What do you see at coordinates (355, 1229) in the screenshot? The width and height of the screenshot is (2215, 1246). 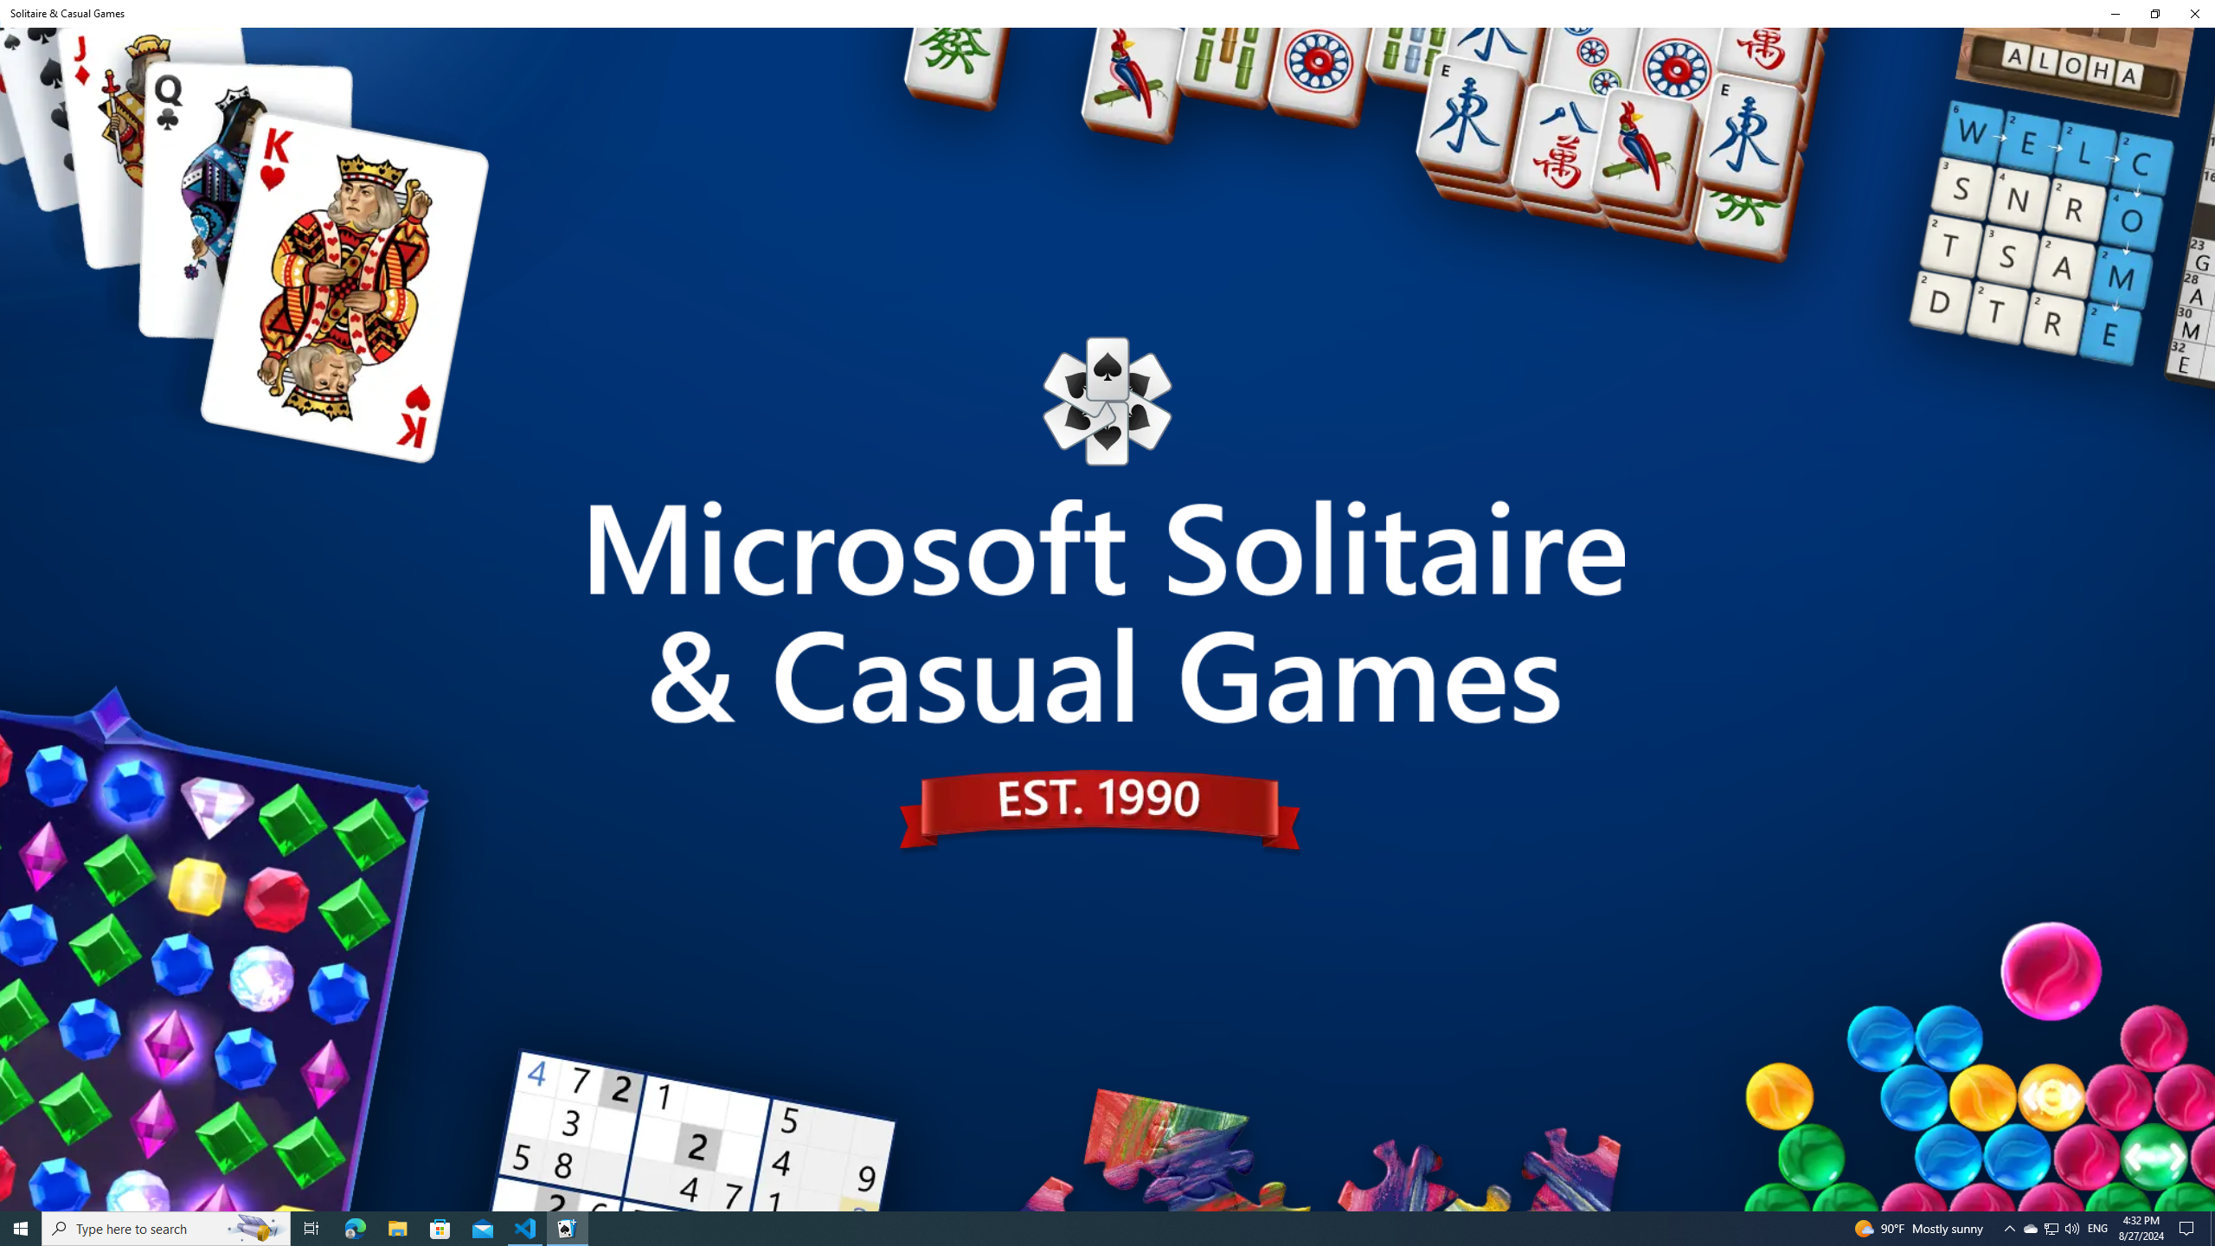 I see `Microsoft Edge` at bounding box center [355, 1229].